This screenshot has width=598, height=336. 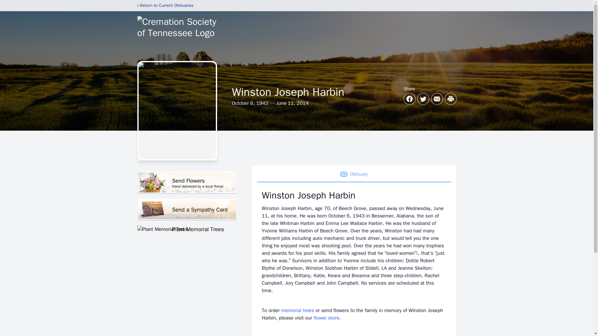 What do you see at coordinates (187, 229) in the screenshot?
I see `Obituary` at bounding box center [187, 229].